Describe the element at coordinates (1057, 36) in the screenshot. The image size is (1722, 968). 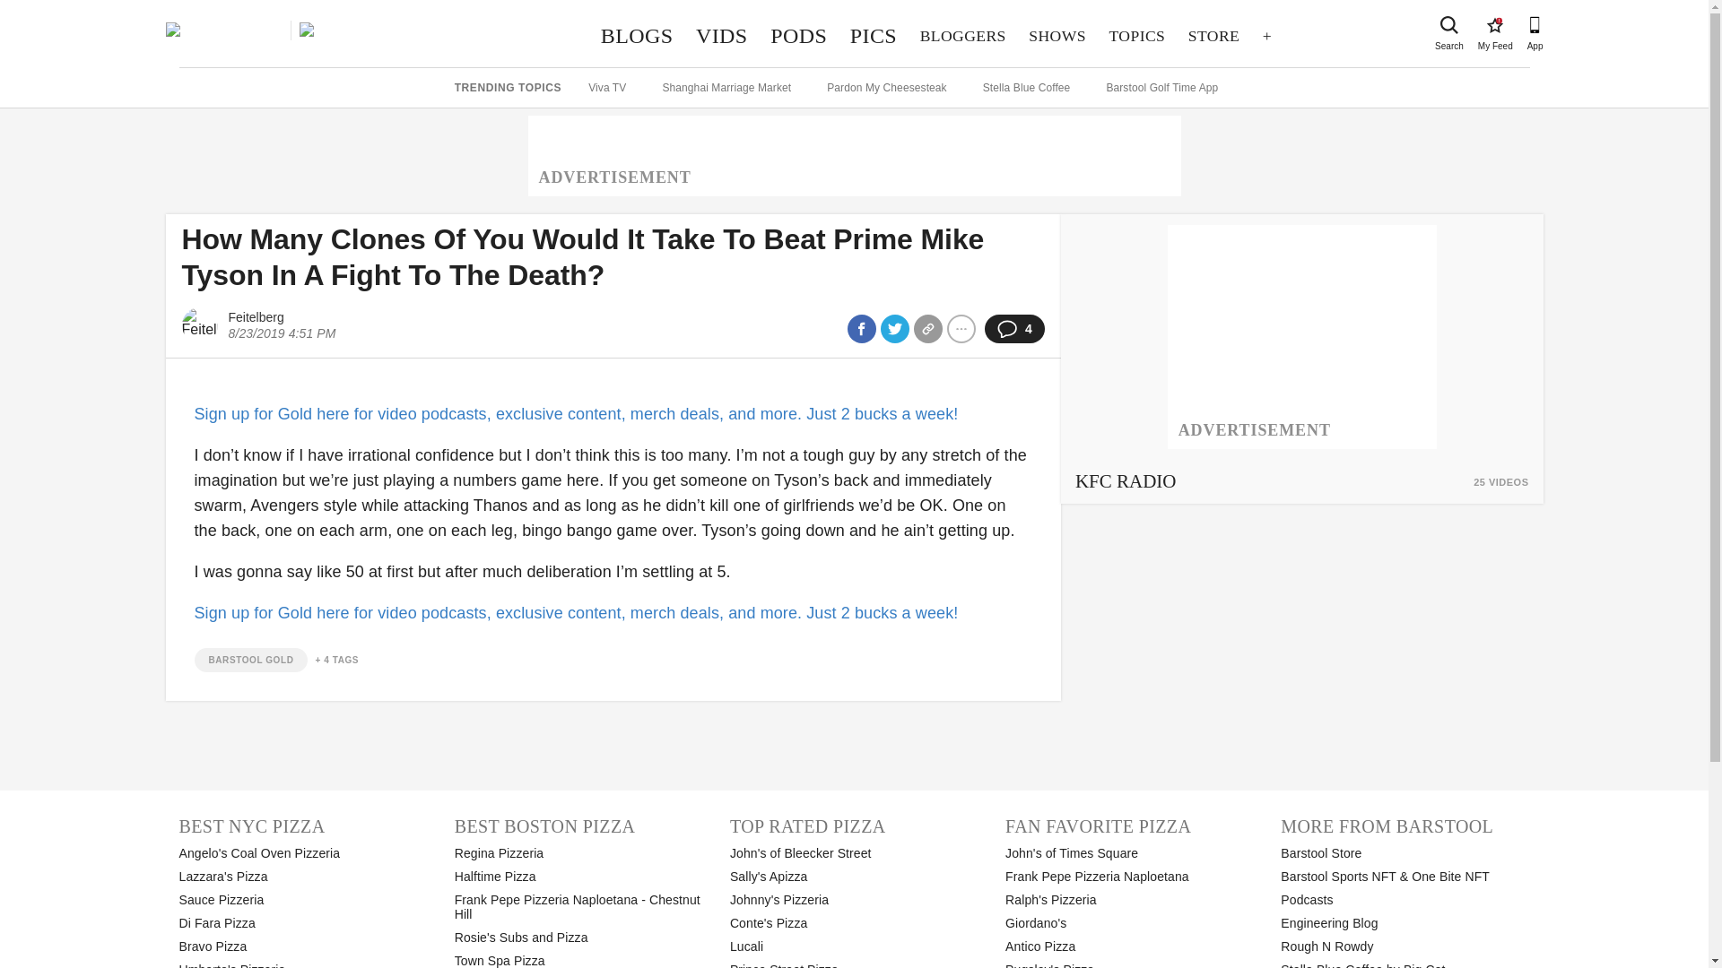
I see `TOPICS` at that location.